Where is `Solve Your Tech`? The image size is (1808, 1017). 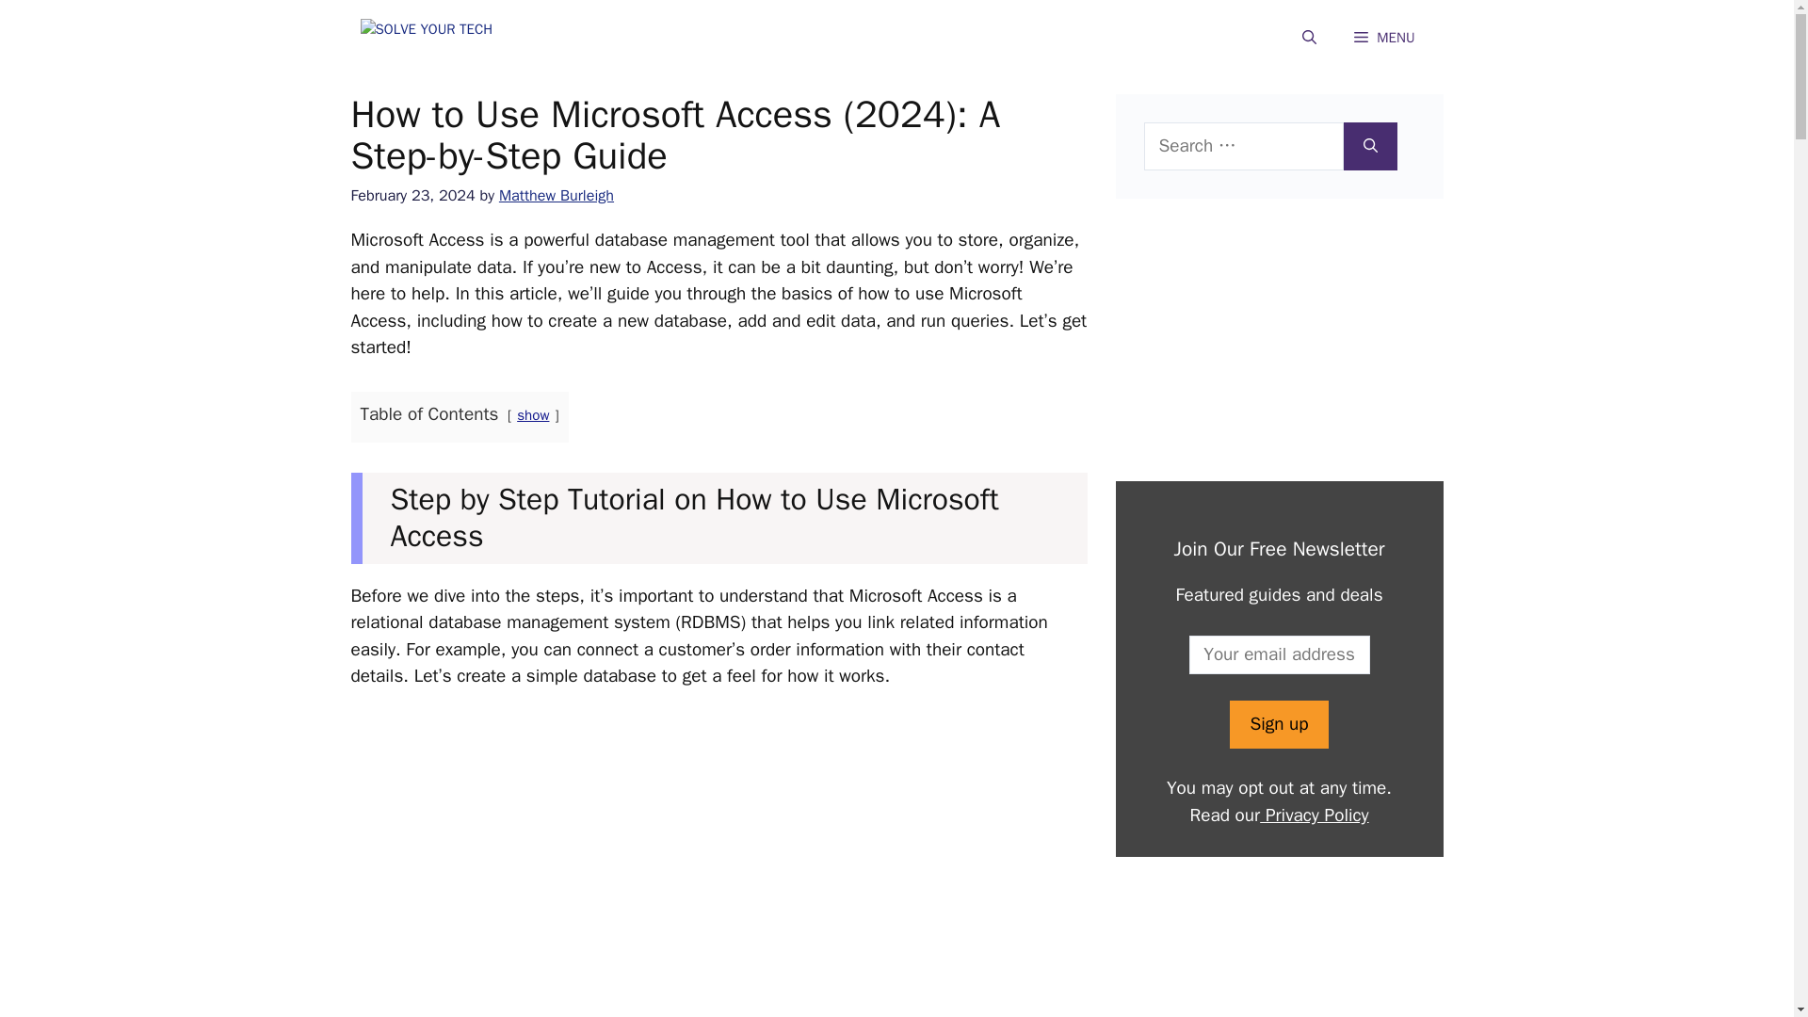 Solve Your Tech is located at coordinates (454, 38).